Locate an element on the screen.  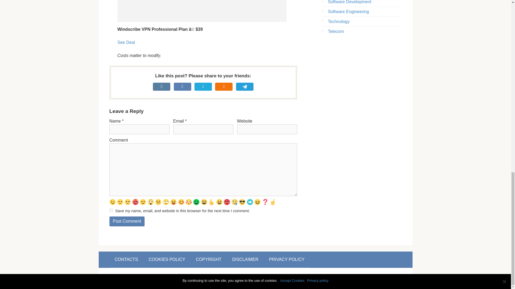
COPYRIGHT is located at coordinates (208, 260).